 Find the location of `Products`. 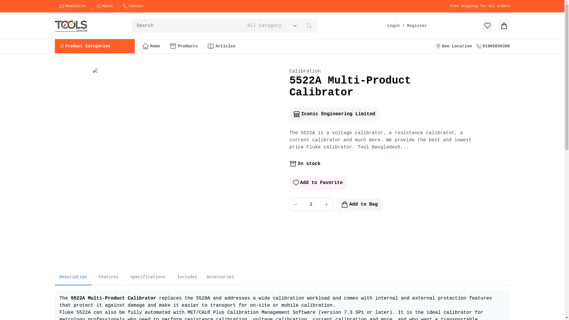

Products is located at coordinates (184, 46).